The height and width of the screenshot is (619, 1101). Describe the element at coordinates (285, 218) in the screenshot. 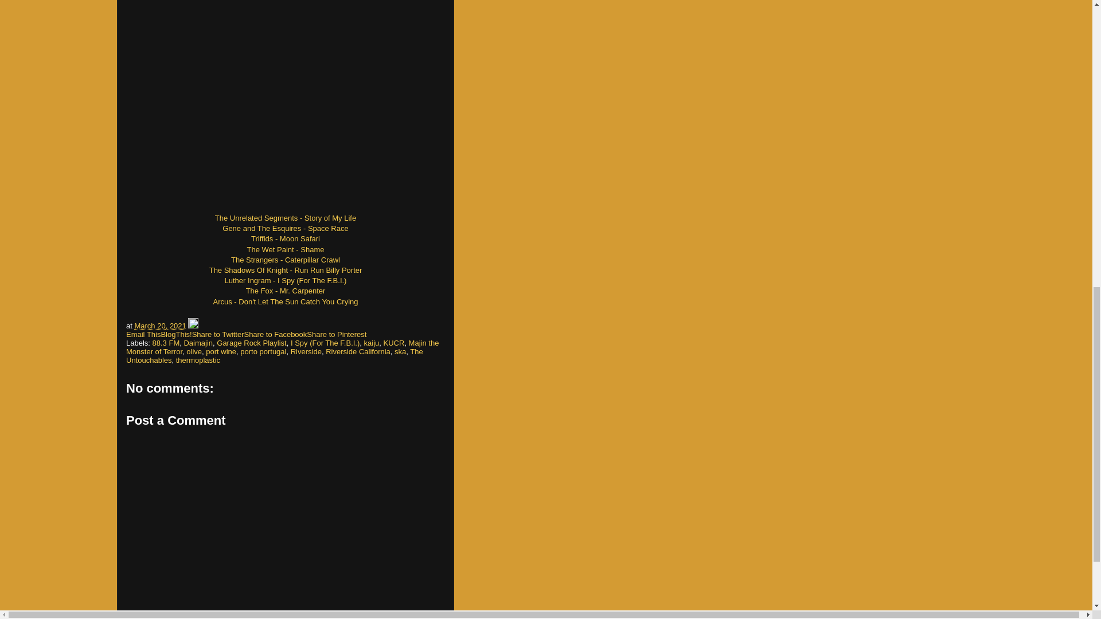

I see `The Unrelated Segments - Story of My Life` at that location.